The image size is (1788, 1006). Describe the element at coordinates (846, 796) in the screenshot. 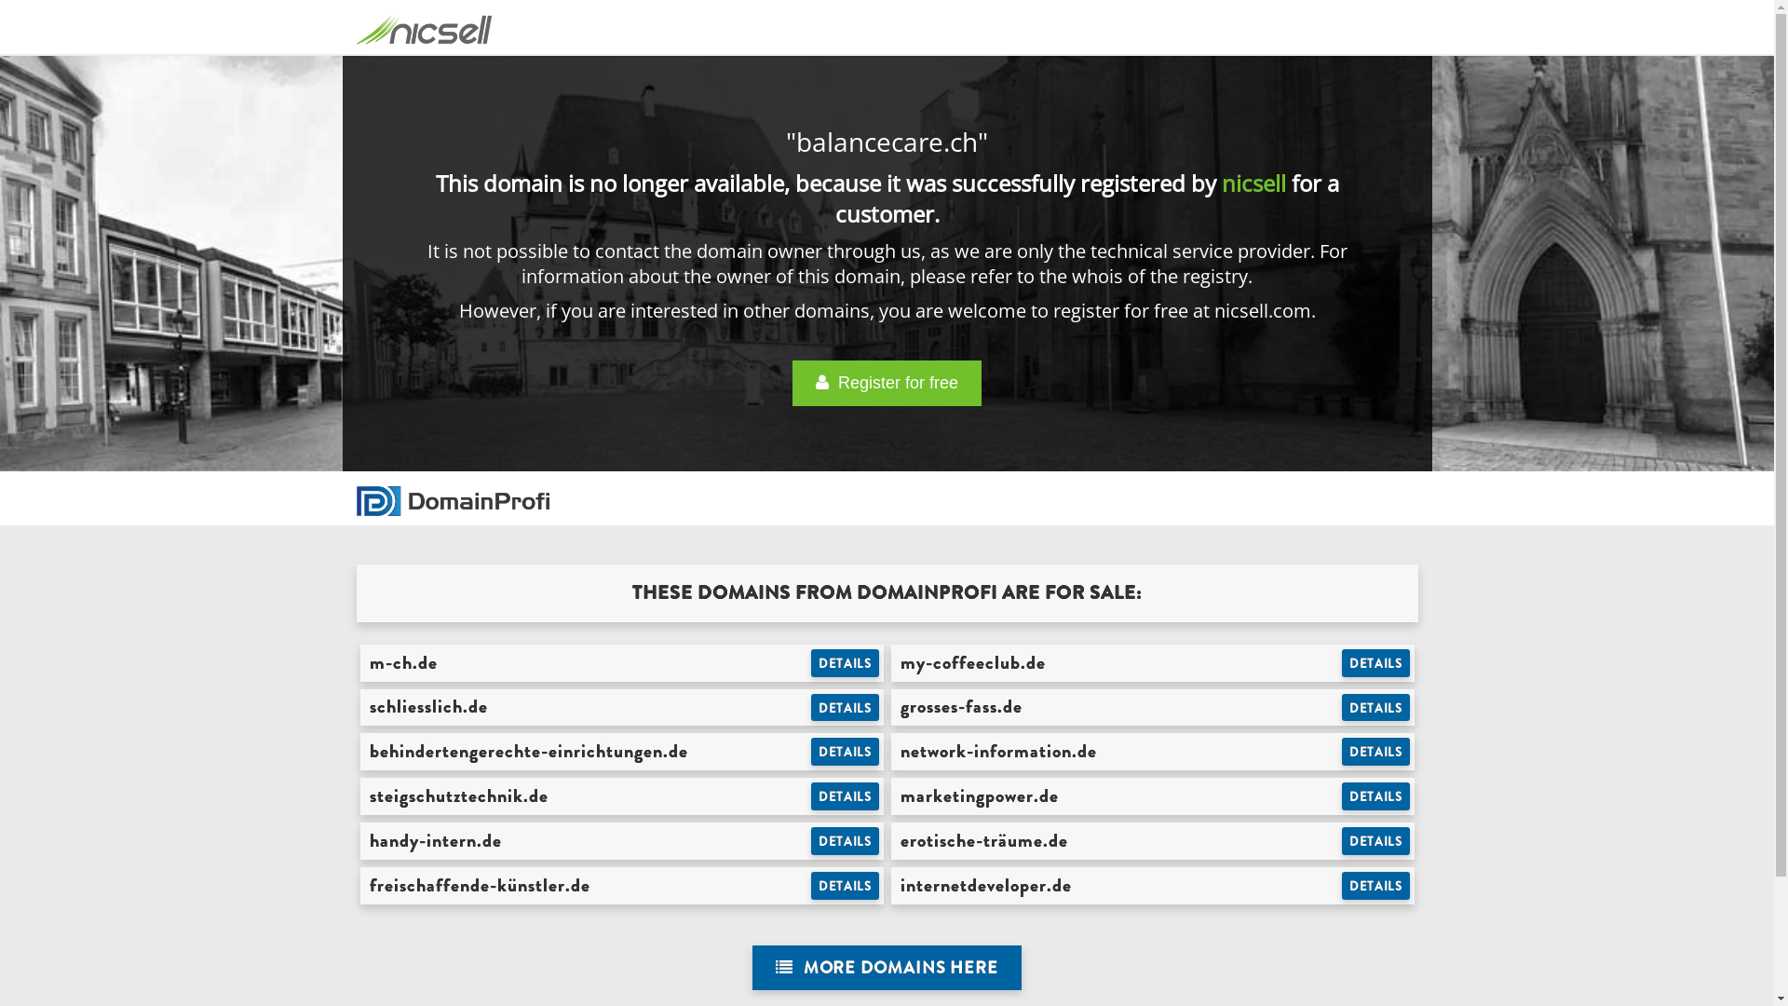

I see `DETAILS` at that location.